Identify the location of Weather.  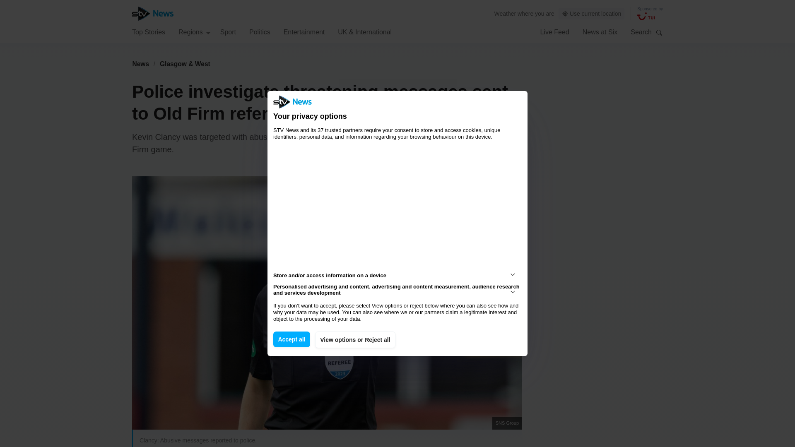
(505, 13).